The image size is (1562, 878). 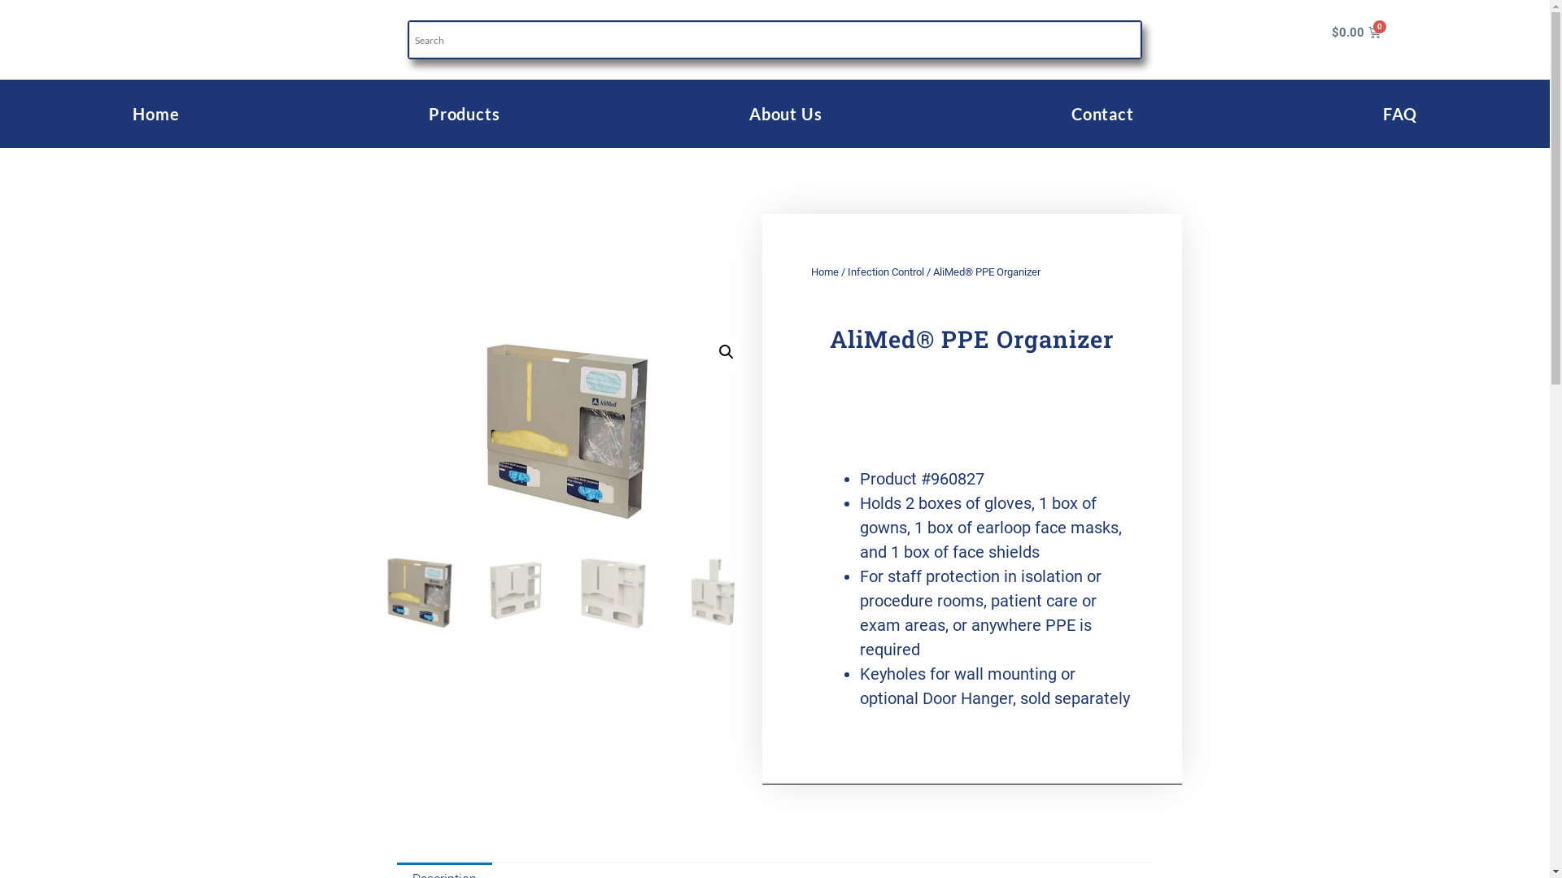 I want to click on Contact, so click(x=1103, y=114).